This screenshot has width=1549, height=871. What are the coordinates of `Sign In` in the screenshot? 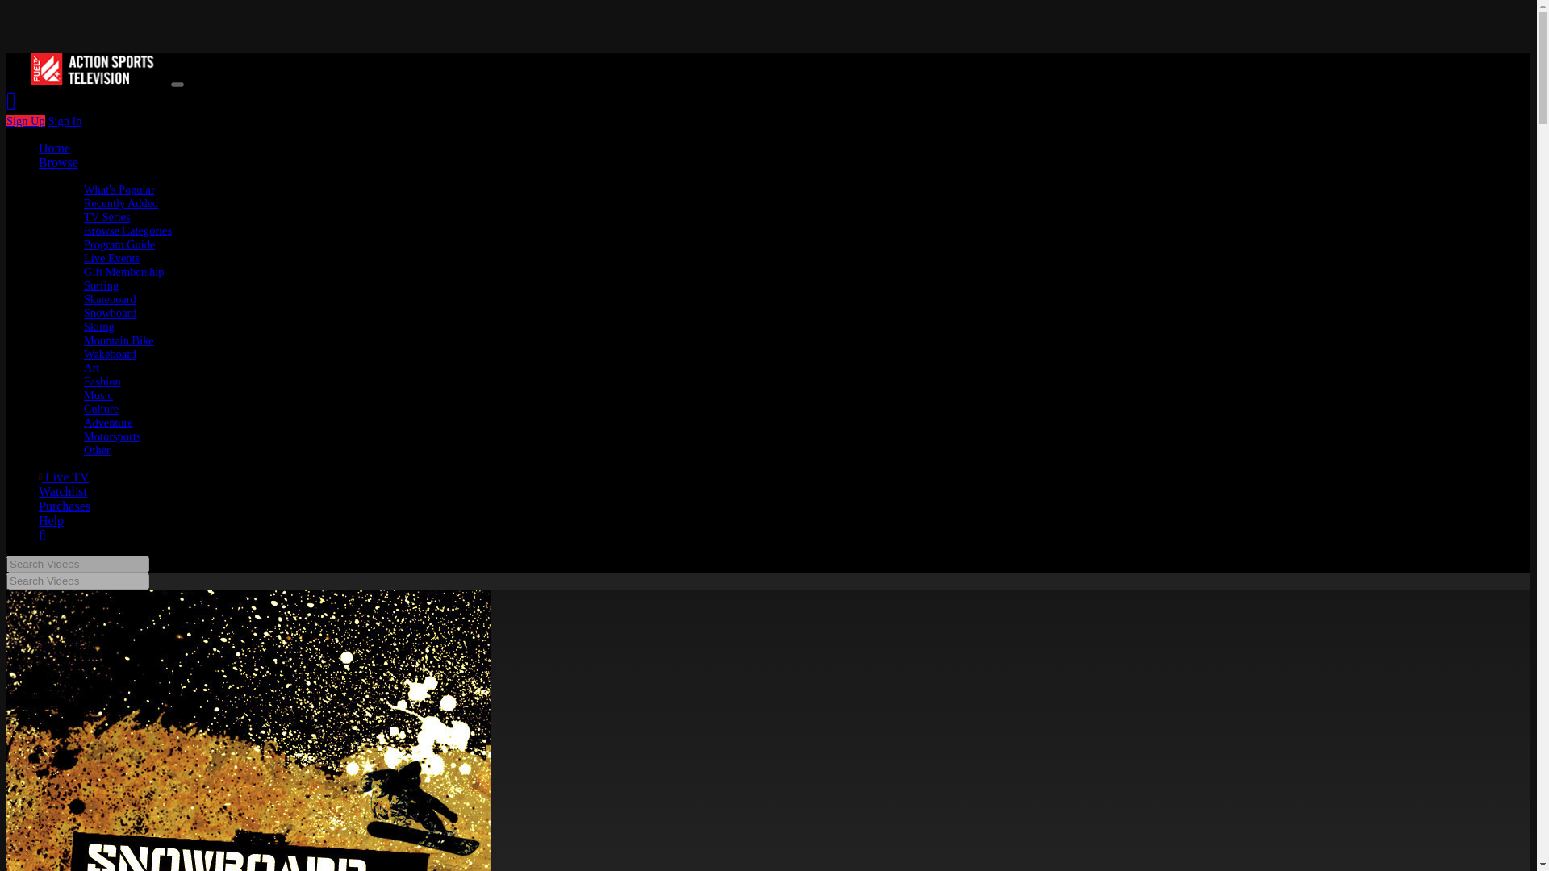 It's located at (65, 120).